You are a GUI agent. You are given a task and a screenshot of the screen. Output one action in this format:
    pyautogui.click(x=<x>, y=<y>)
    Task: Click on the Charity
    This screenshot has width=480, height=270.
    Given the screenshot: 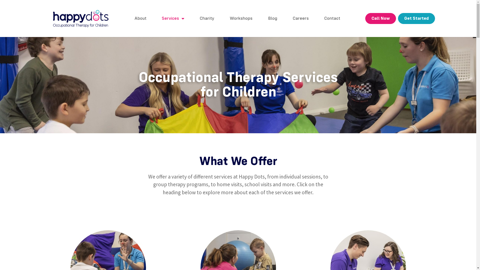 What is the action you would take?
    pyautogui.click(x=207, y=18)
    